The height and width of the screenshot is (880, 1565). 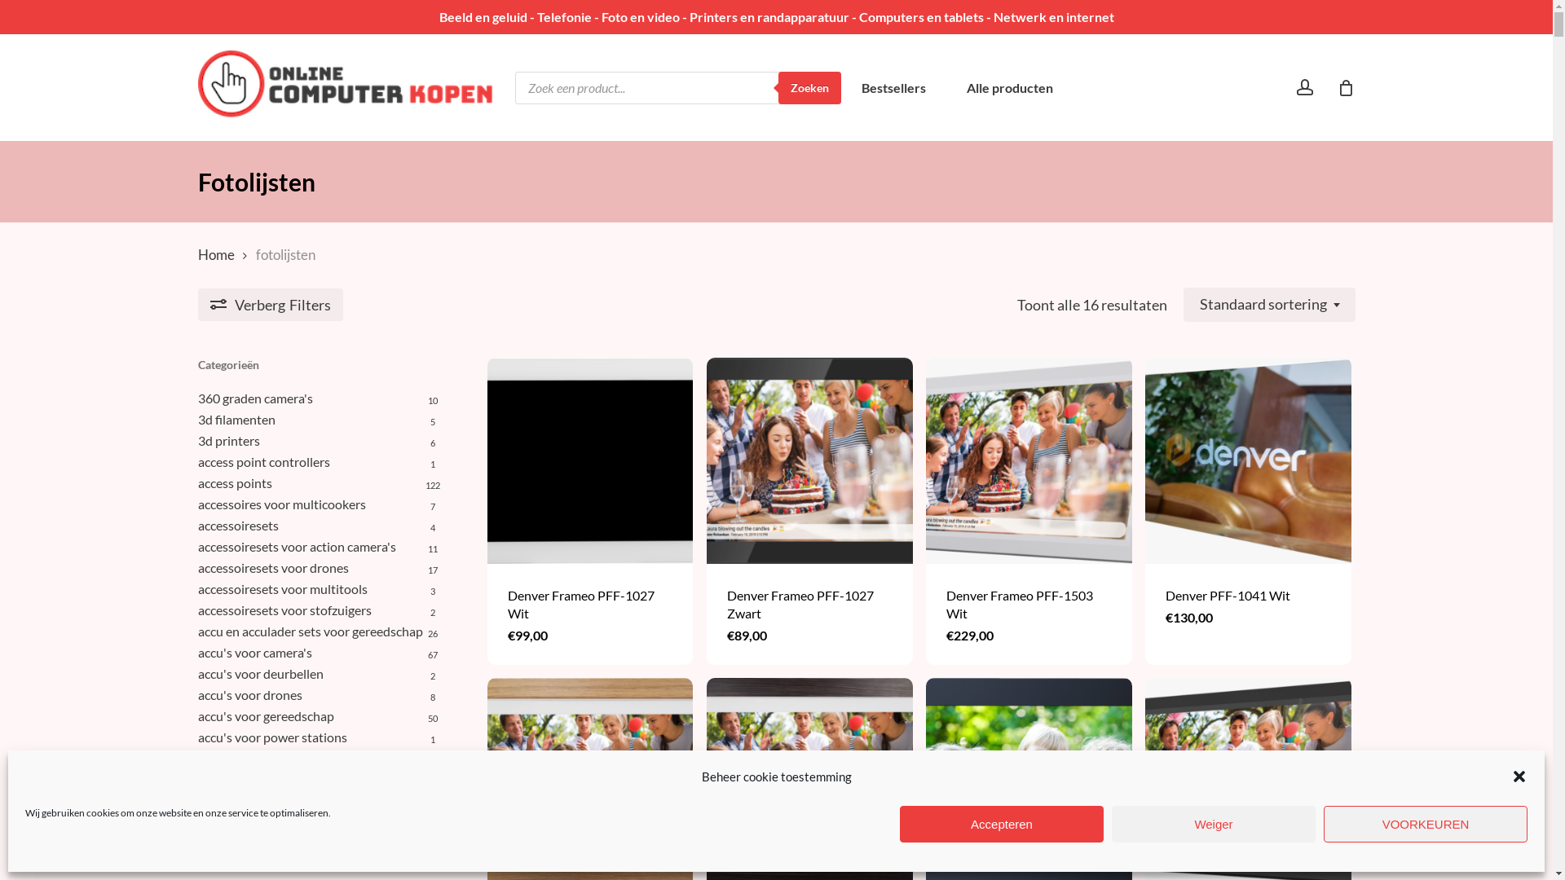 I want to click on Verberg
Filters, so click(x=270, y=305).